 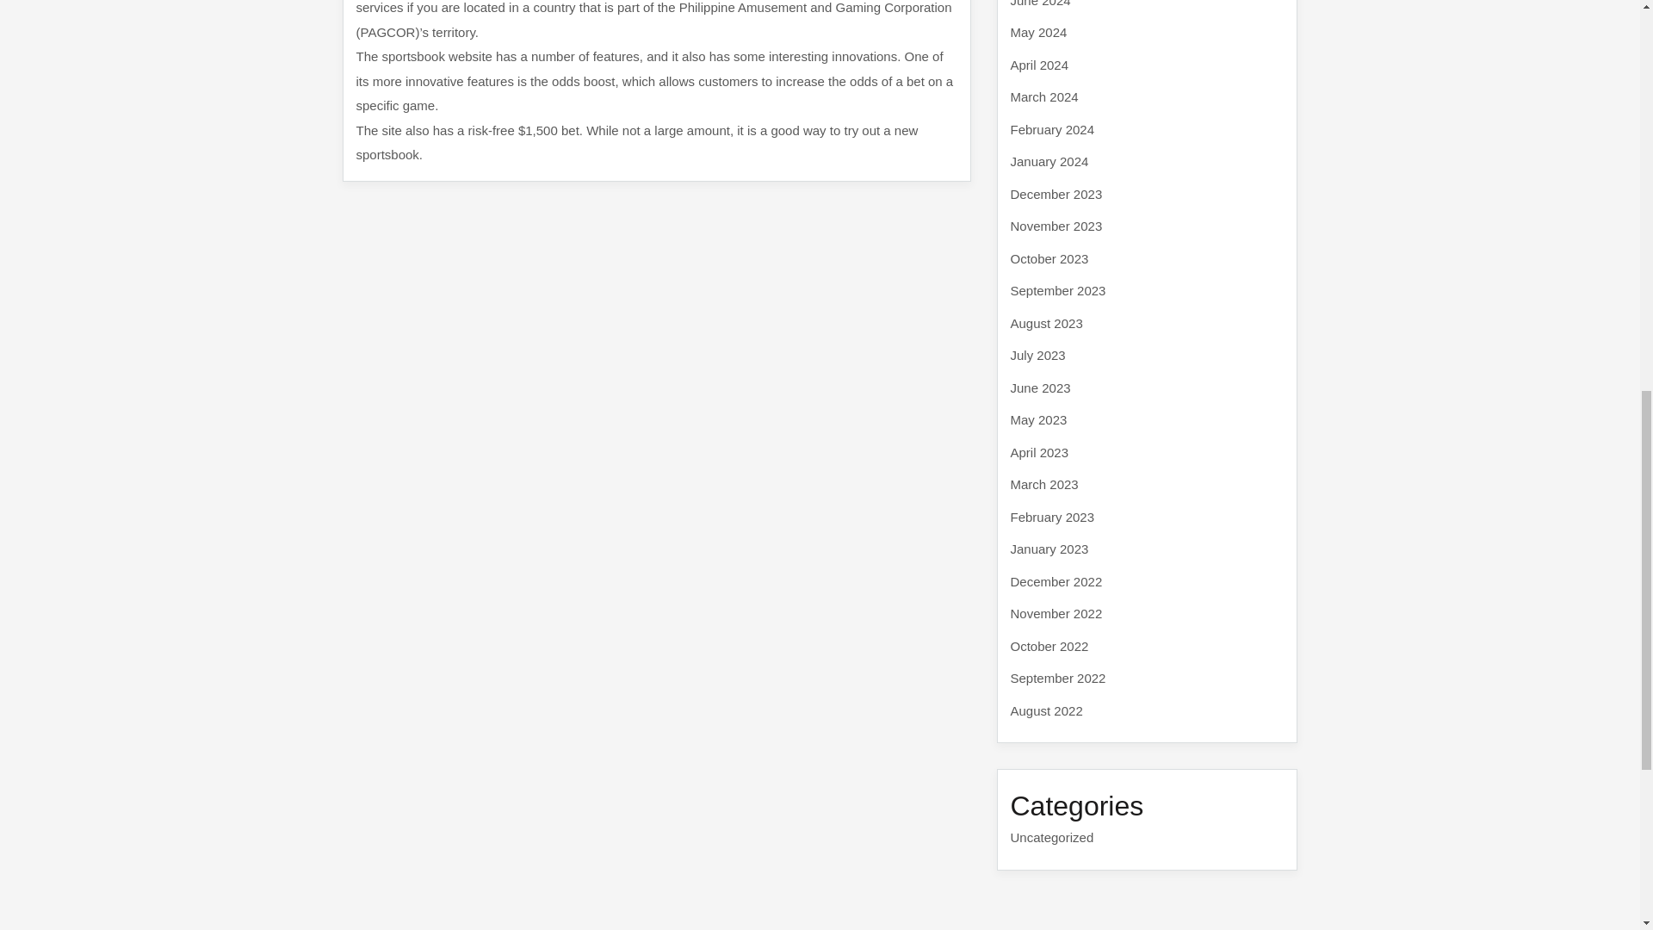 I want to click on May 2023, so click(x=1038, y=419).